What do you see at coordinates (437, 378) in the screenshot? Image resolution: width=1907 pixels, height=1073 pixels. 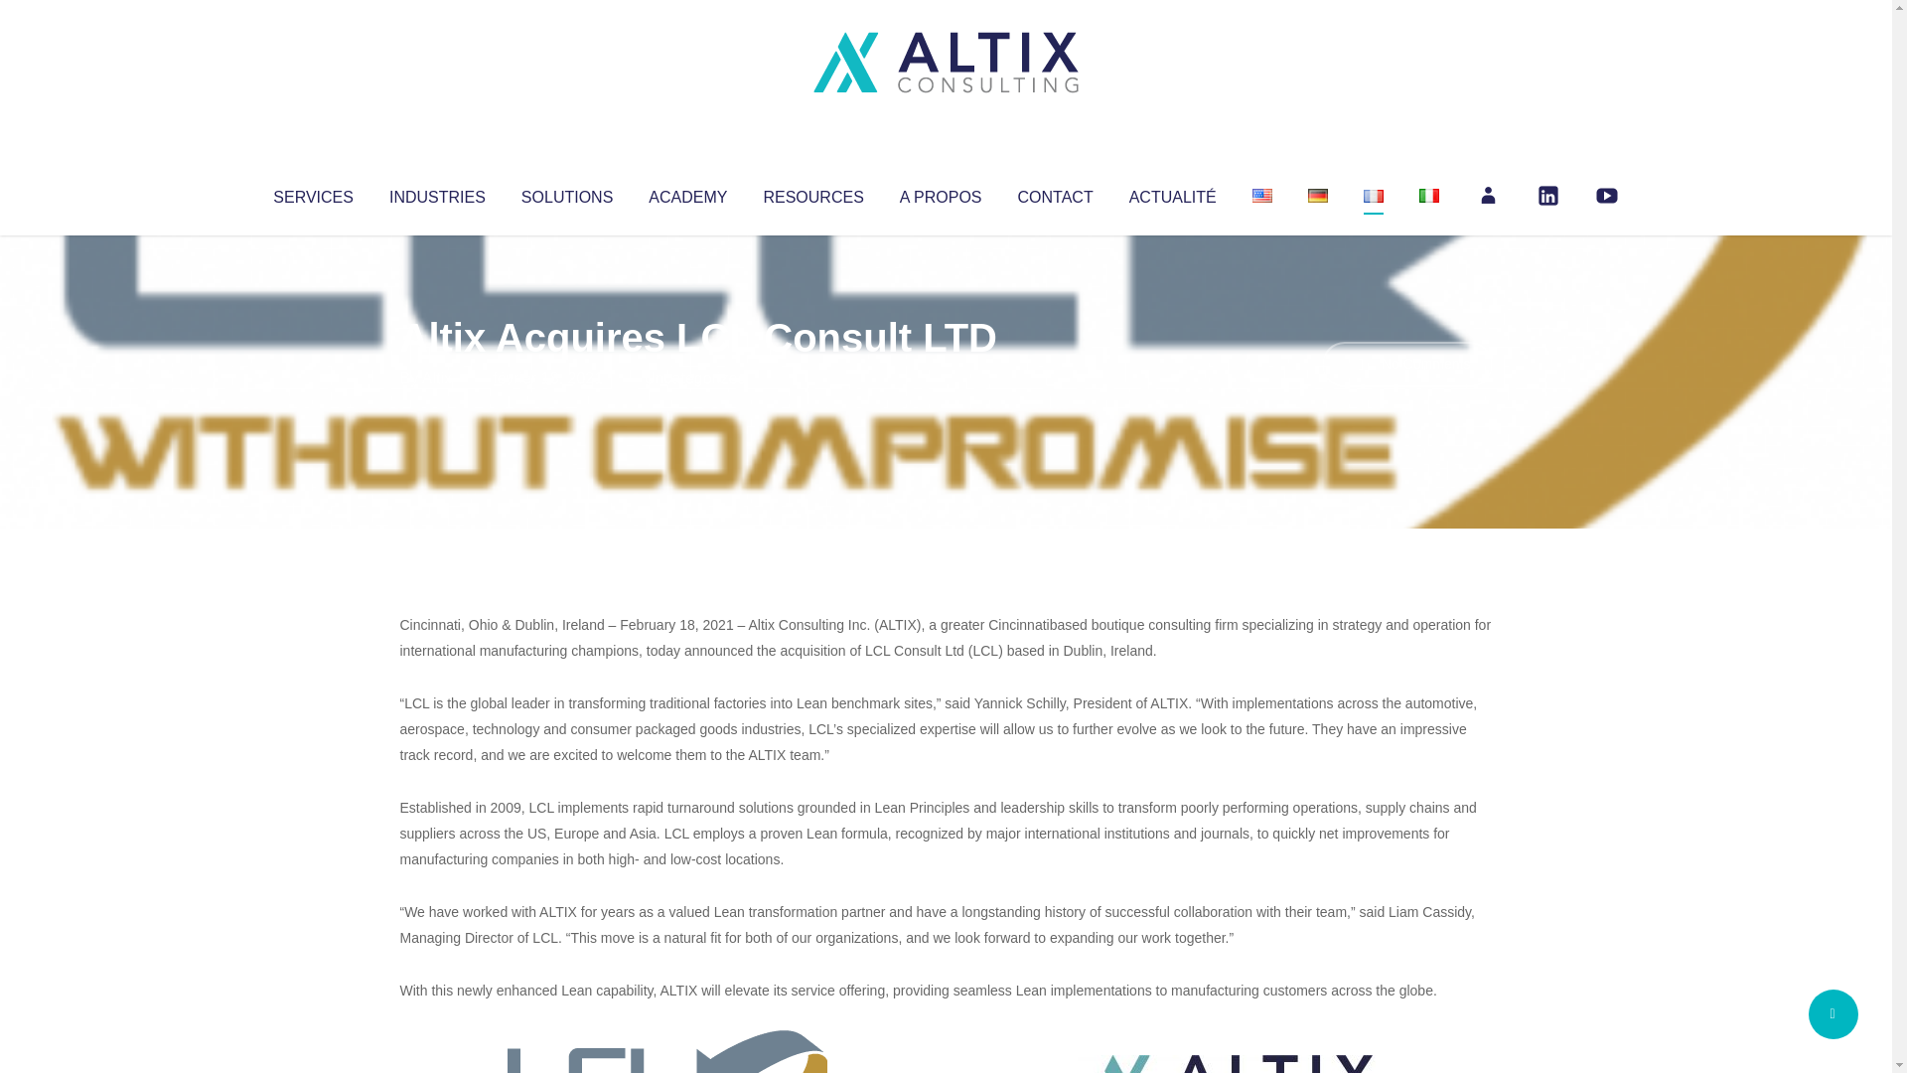 I see `Altix` at bounding box center [437, 378].